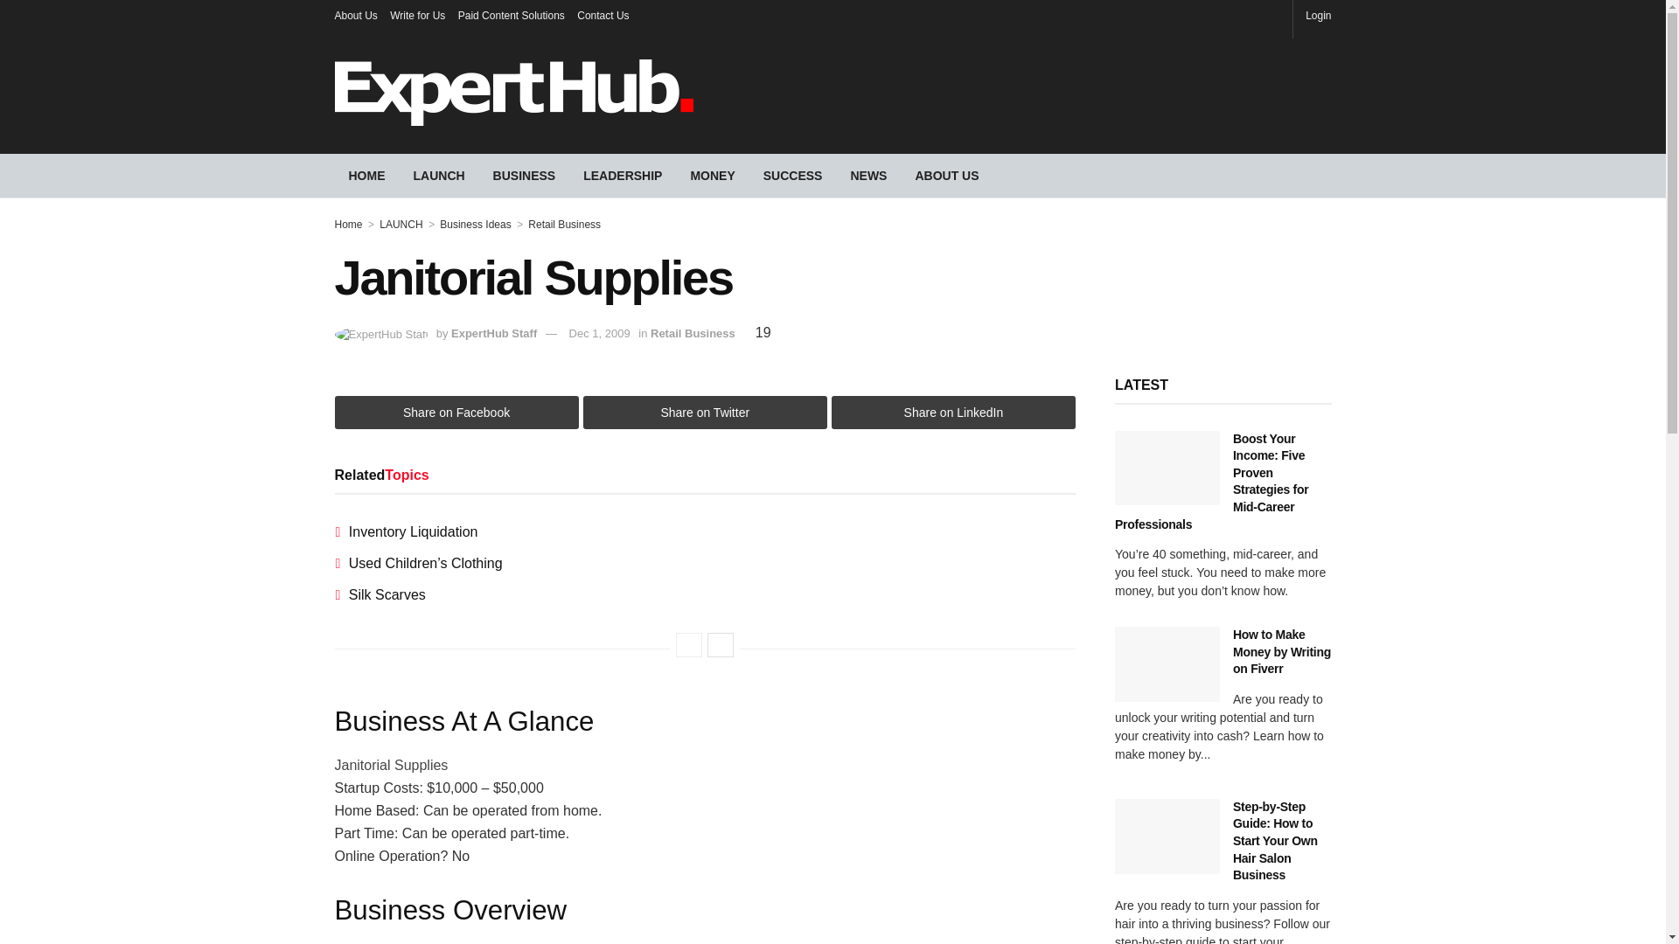 The width and height of the screenshot is (1679, 944). Describe the element at coordinates (355, 16) in the screenshot. I see `About Us` at that location.